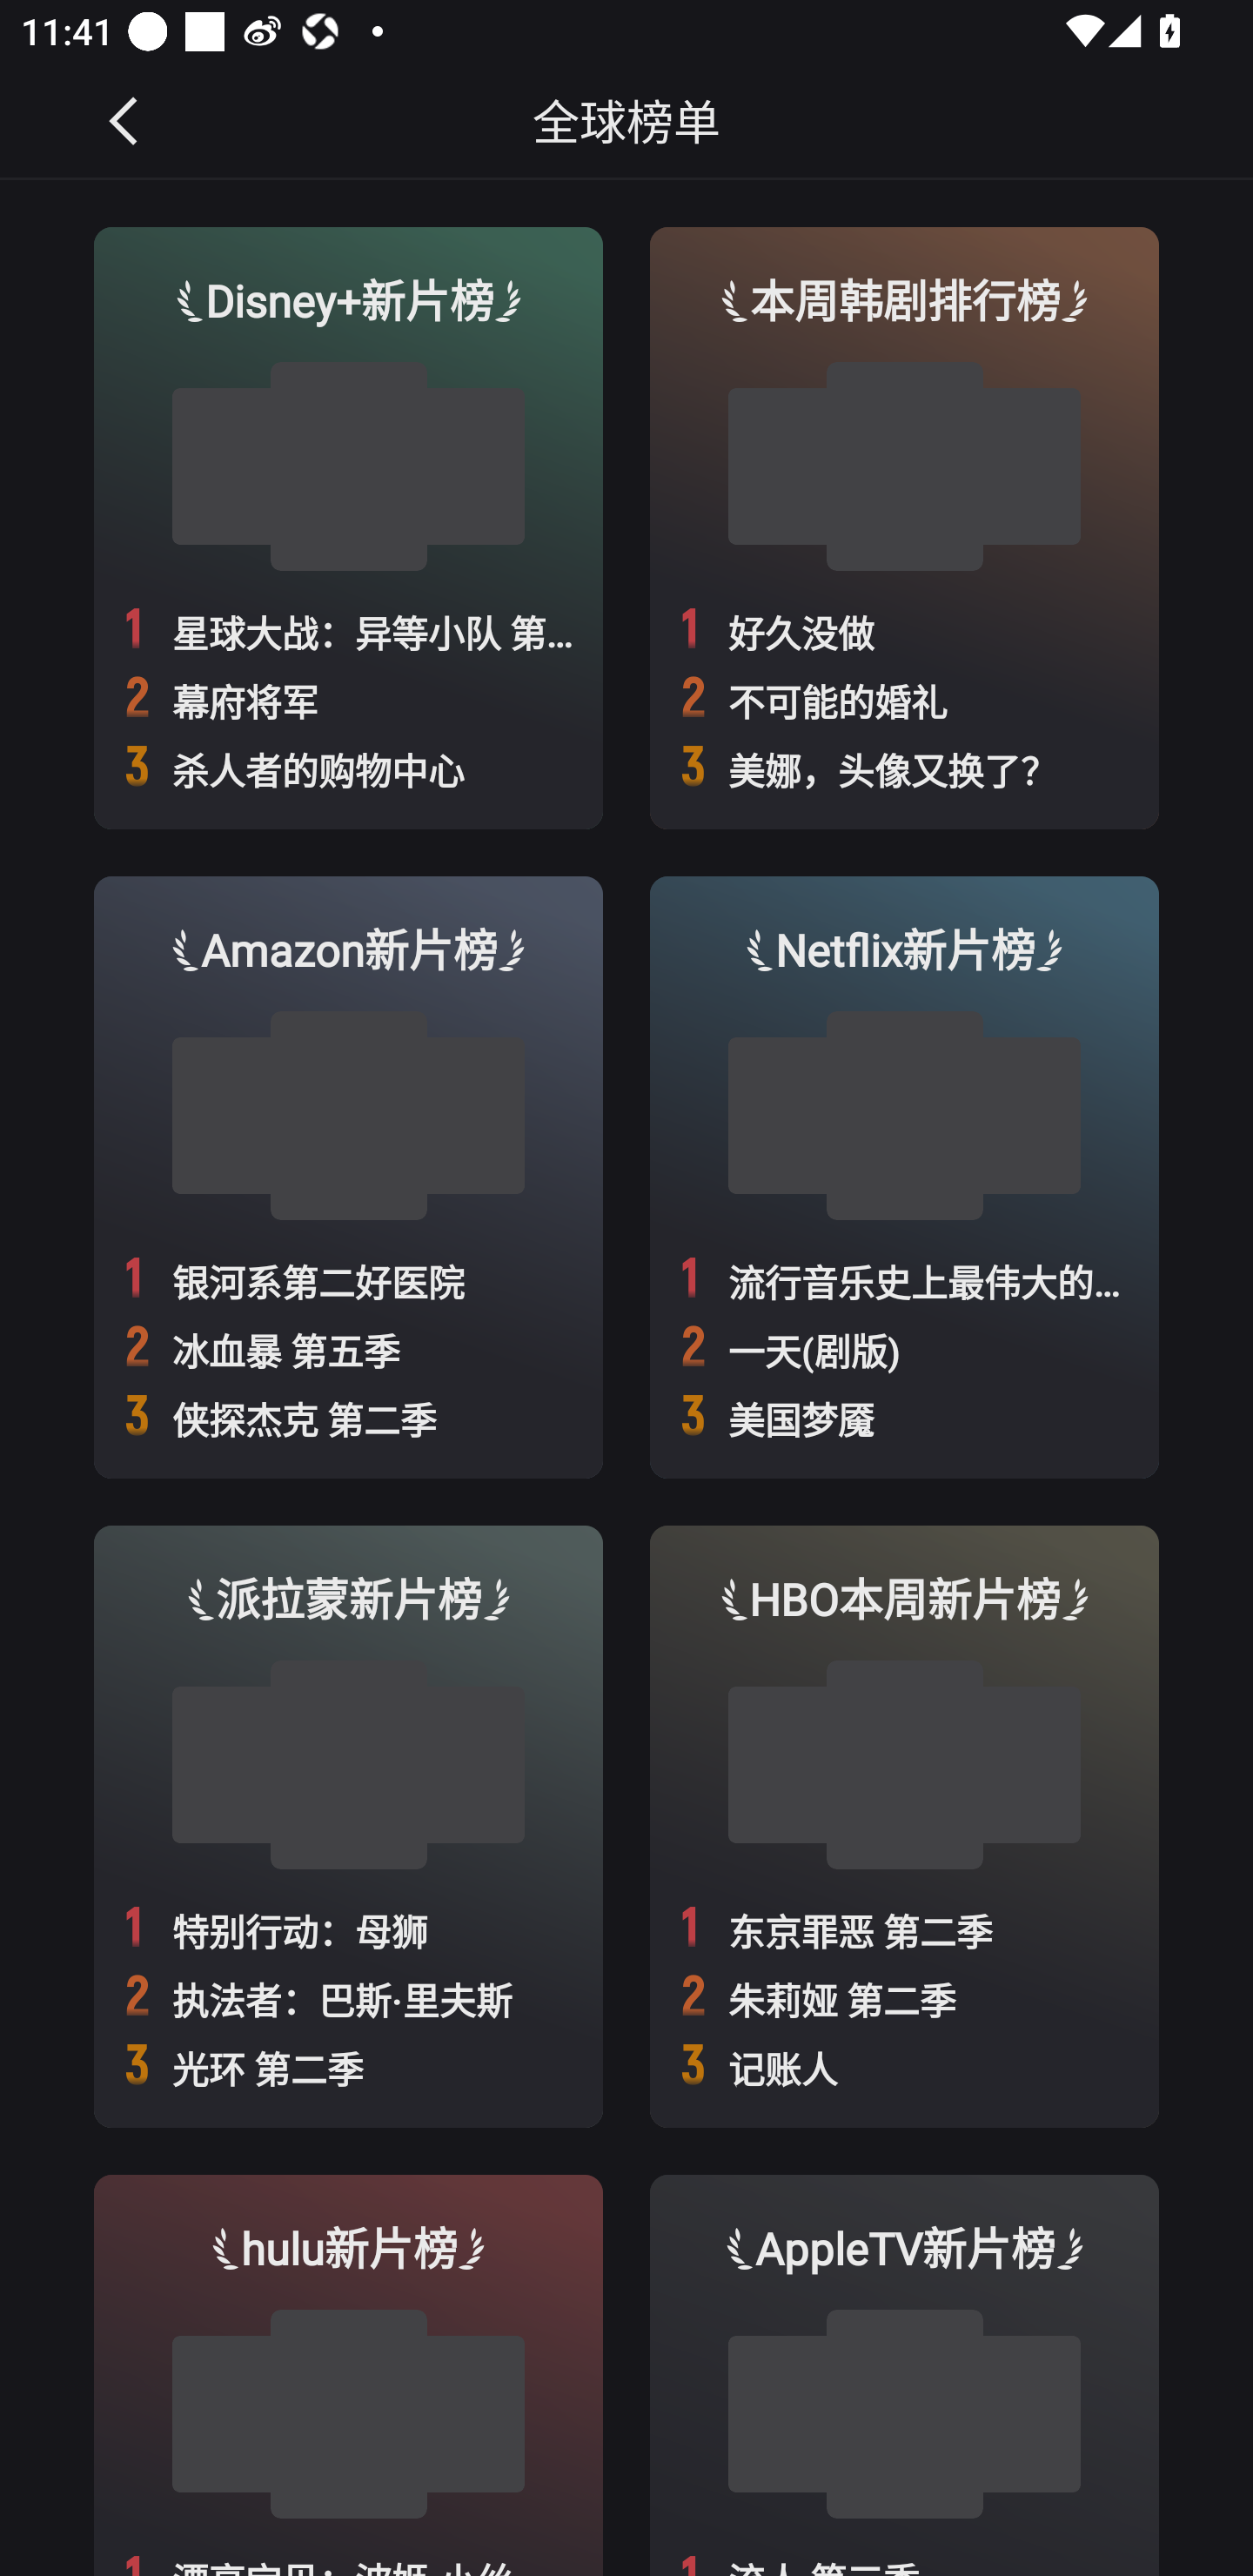  Describe the element at coordinates (905, 2067) in the screenshot. I see `3 记账人` at that location.